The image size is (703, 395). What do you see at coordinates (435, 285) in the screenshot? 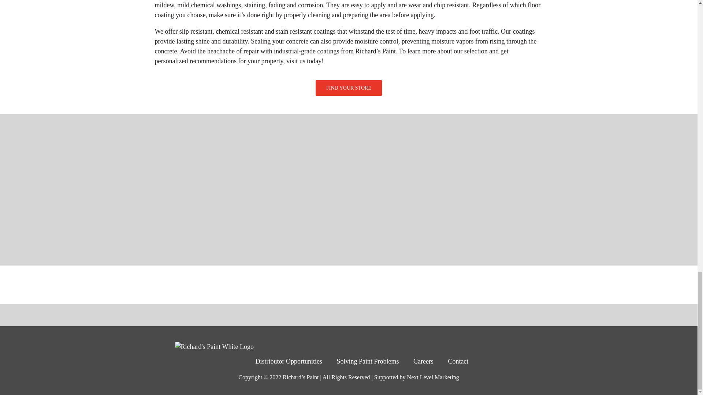
I see `Bathroom Paint Button` at bounding box center [435, 285].